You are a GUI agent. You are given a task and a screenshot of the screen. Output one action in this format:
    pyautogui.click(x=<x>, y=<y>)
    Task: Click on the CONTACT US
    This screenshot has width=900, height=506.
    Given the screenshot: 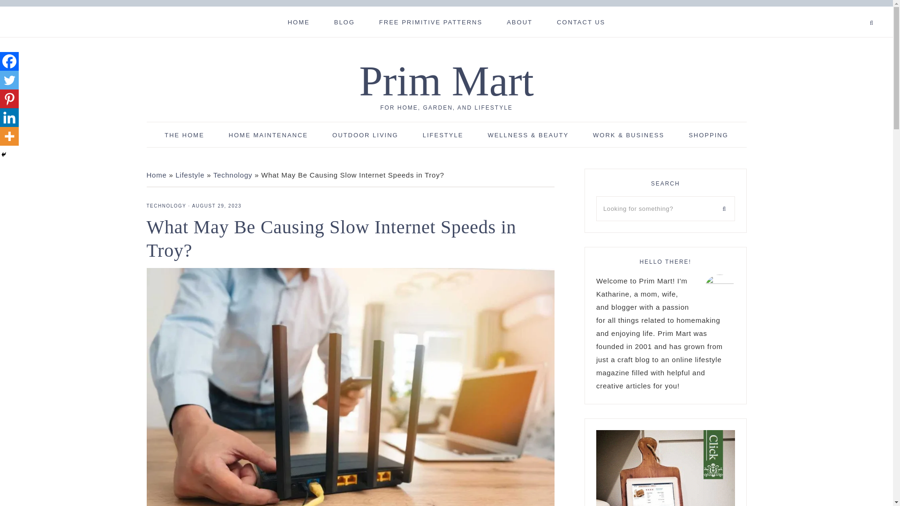 What is the action you would take?
    pyautogui.click(x=581, y=22)
    